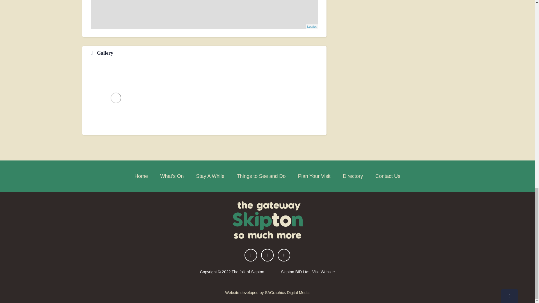 The image size is (539, 303). I want to click on A JS library for interactive maps, so click(312, 26).